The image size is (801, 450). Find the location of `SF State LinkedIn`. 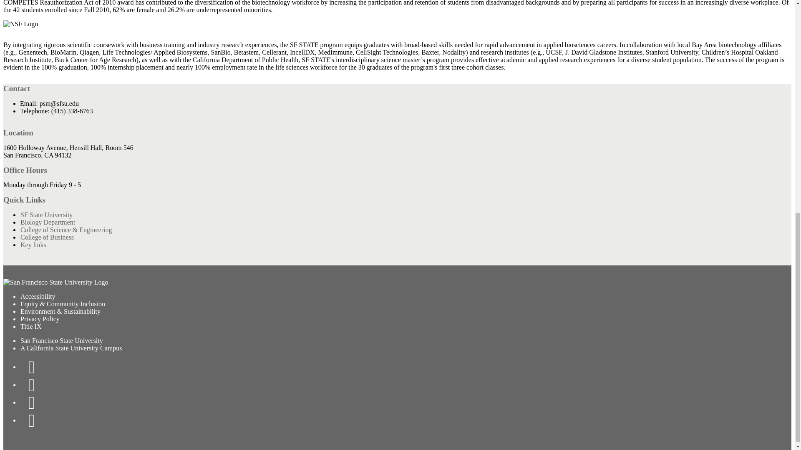

SF State LinkedIn is located at coordinates (32, 420).